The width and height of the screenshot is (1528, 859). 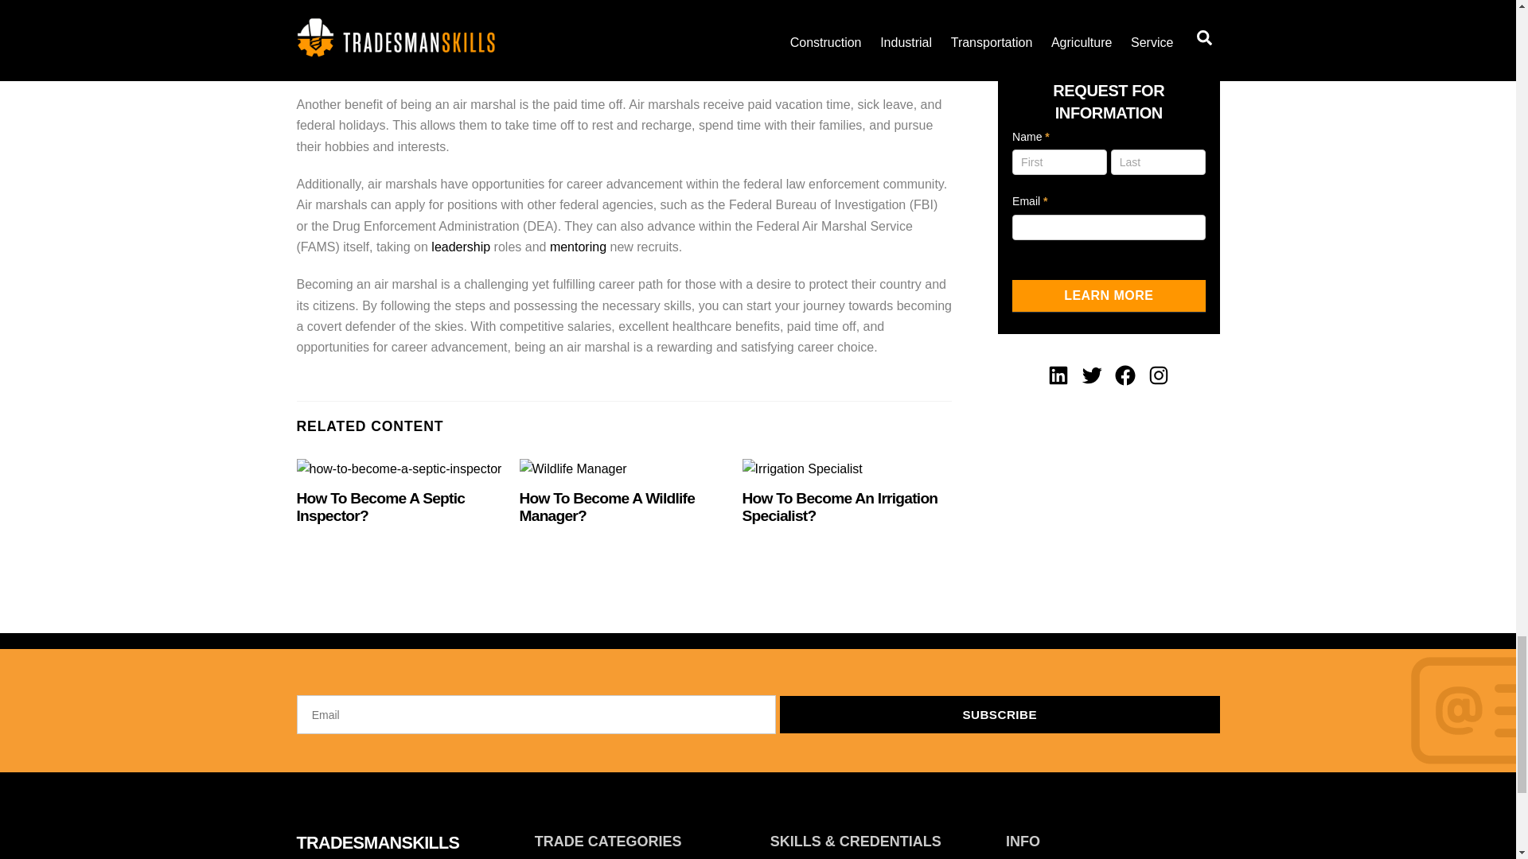 What do you see at coordinates (802, 468) in the screenshot?
I see `irrigation specialist` at bounding box center [802, 468].